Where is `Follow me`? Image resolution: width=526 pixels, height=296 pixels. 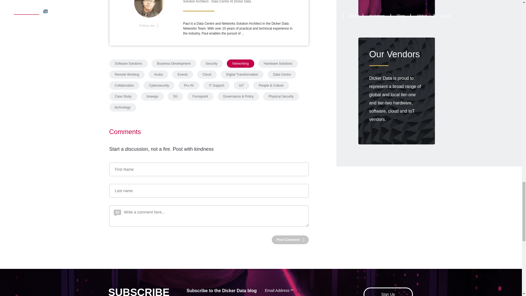 Follow me is located at coordinates (148, 25).